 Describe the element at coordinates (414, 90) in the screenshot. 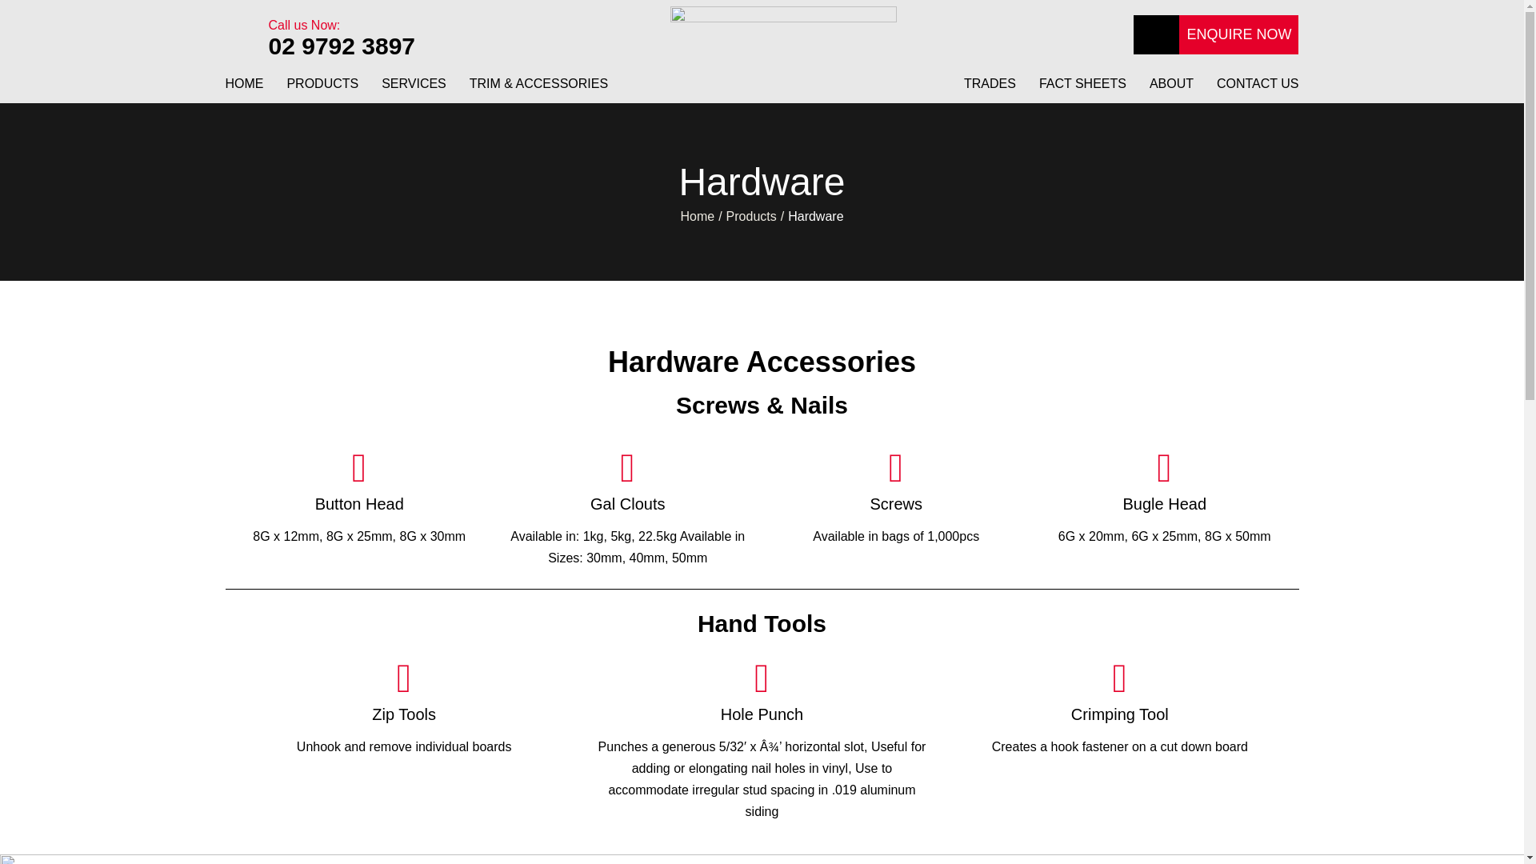

I see `SERVICES` at that location.